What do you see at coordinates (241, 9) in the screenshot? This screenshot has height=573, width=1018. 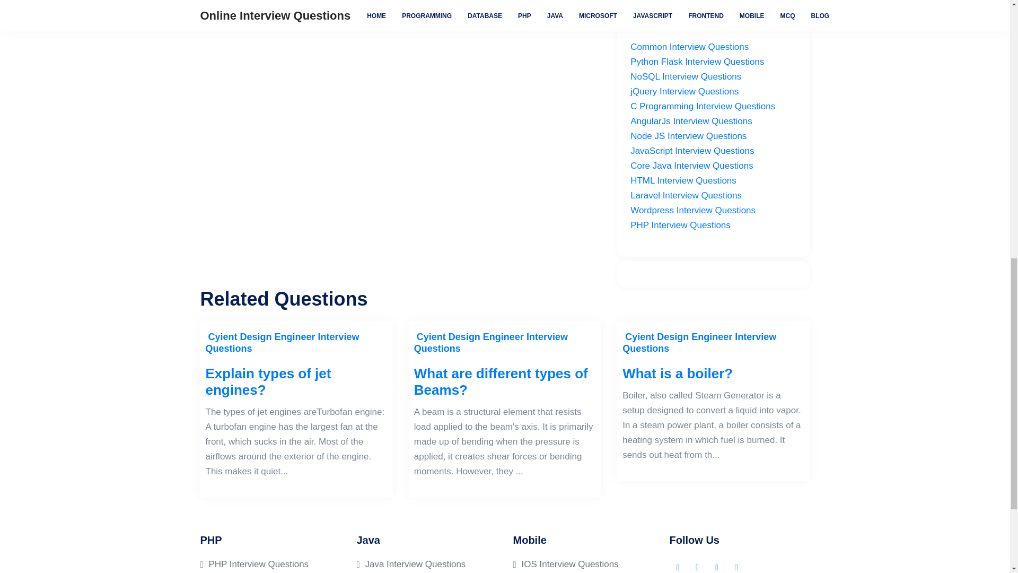 I see `Login` at bounding box center [241, 9].